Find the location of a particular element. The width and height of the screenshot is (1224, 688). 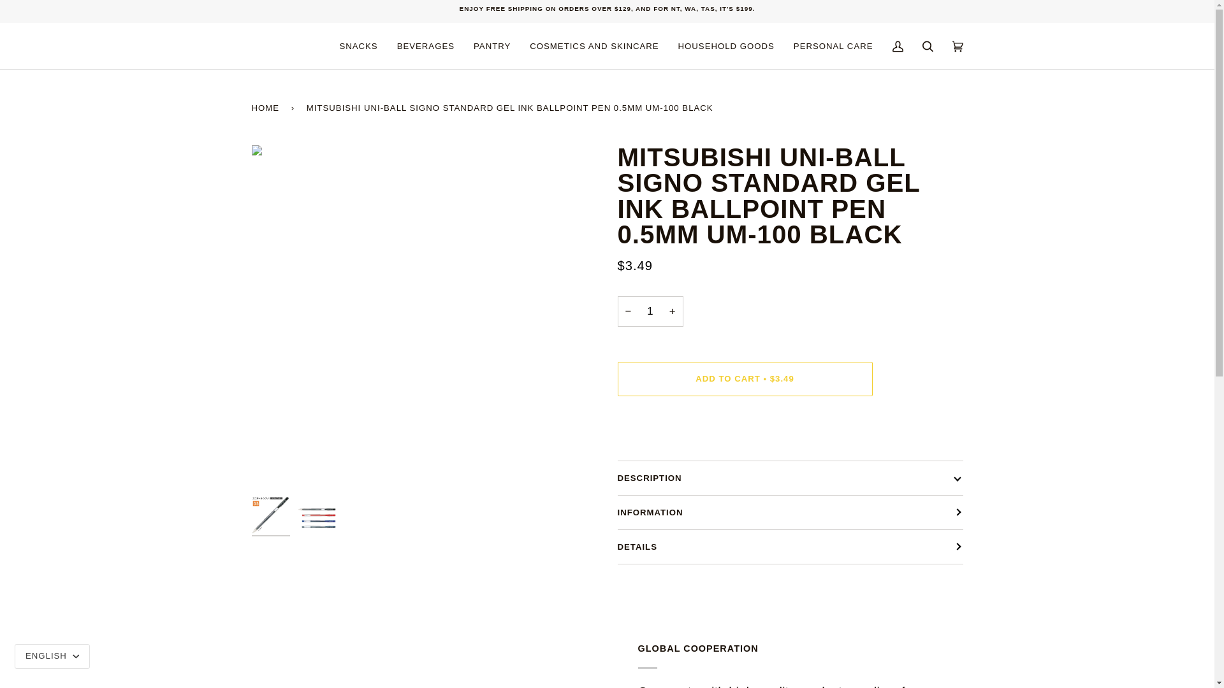

PANTRY is located at coordinates (492, 46).